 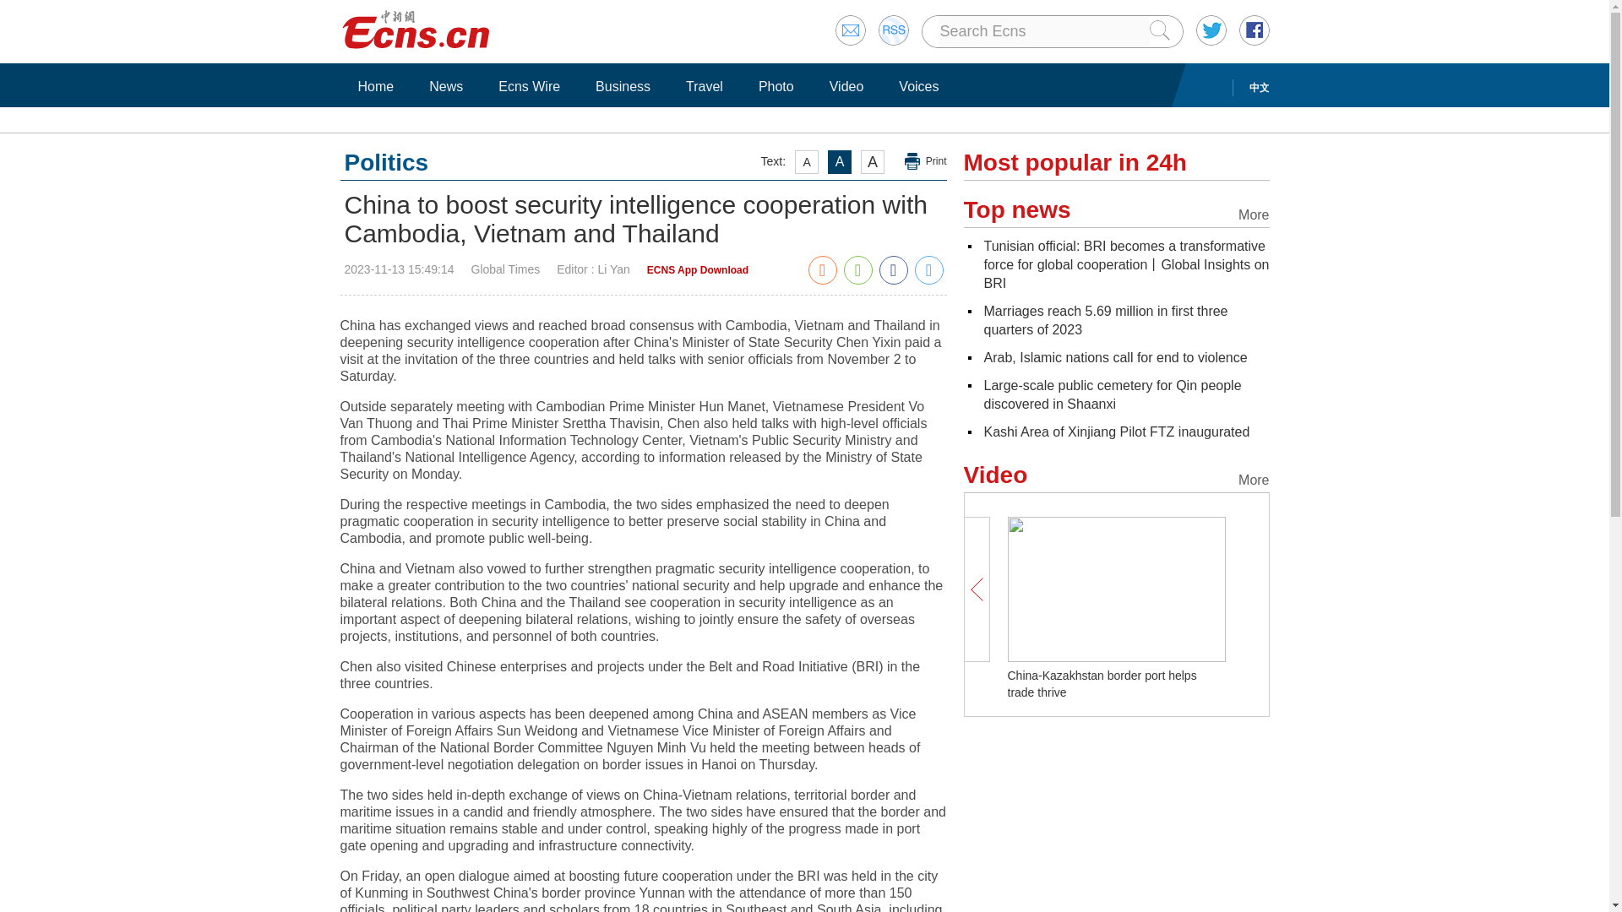 What do you see at coordinates (705, 86) in the screenshot?
I see `Travel` at bounding box center [705, 86].